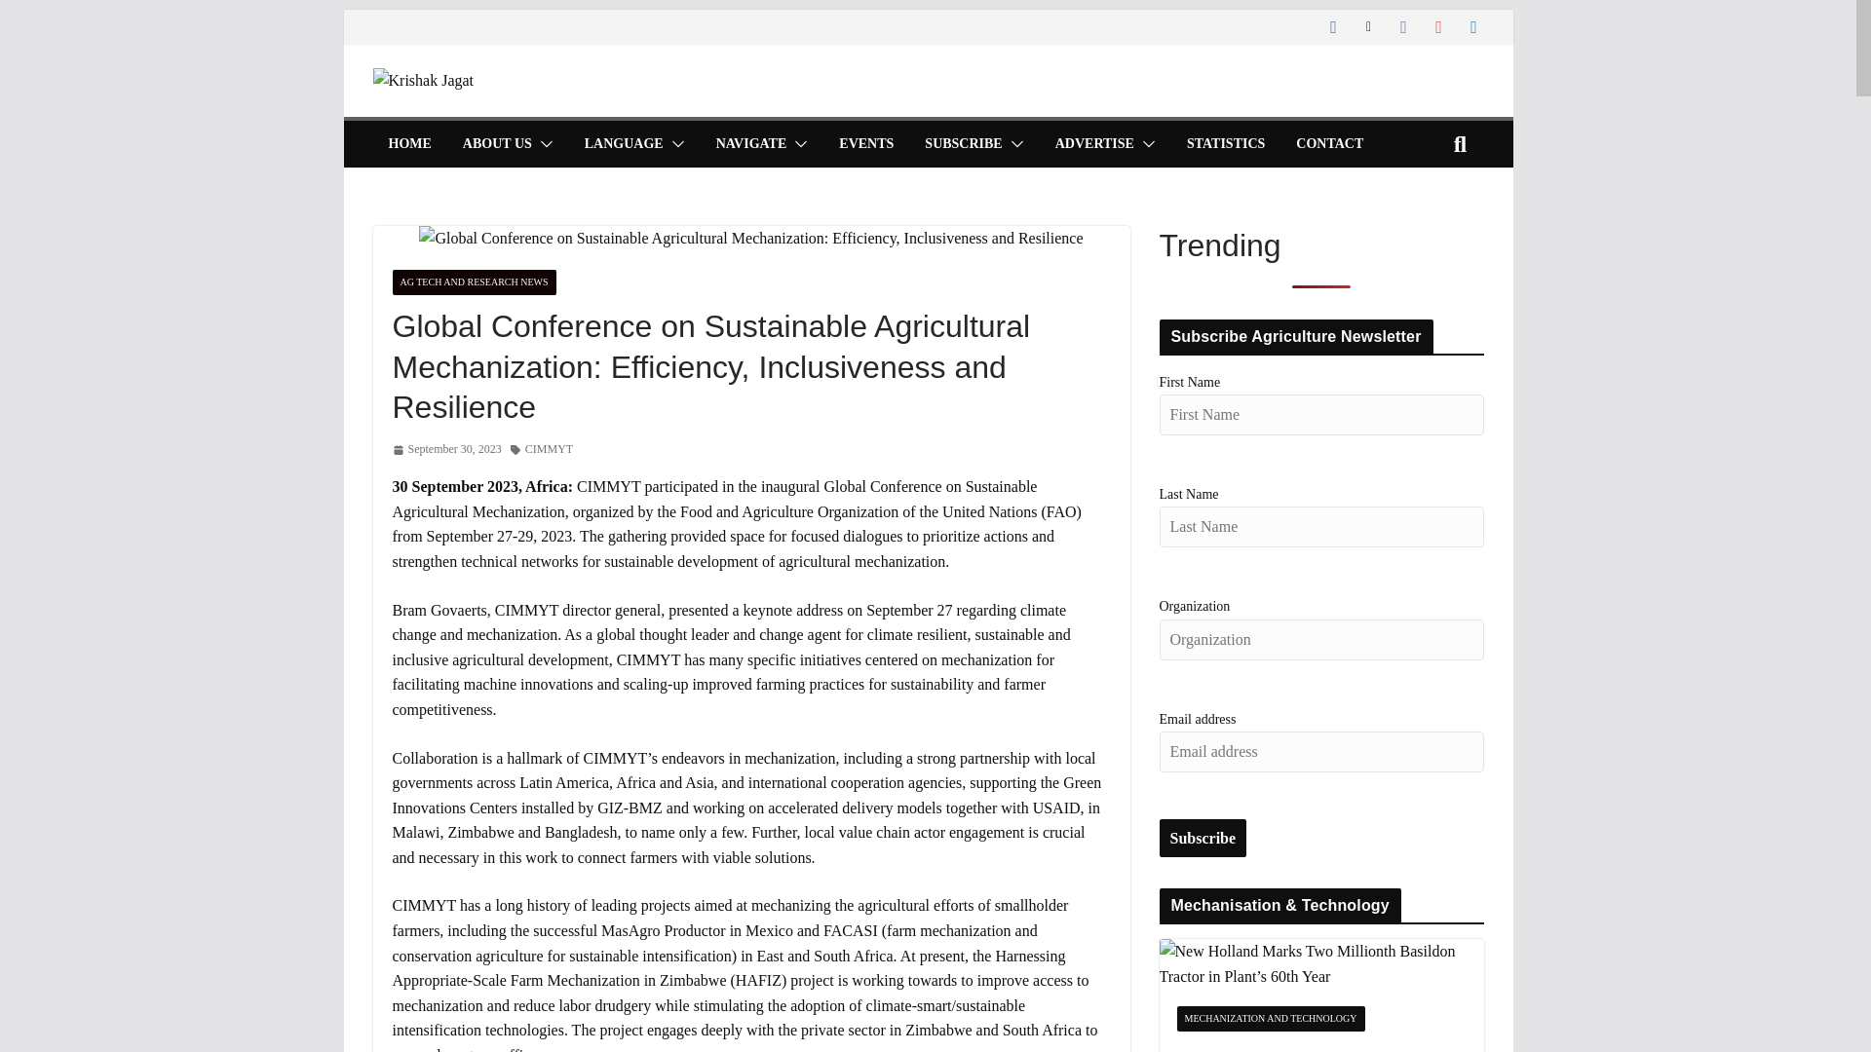 The height and width of the screenshot is (1052, 1871). I want to click on HOME, so click(408, 144).